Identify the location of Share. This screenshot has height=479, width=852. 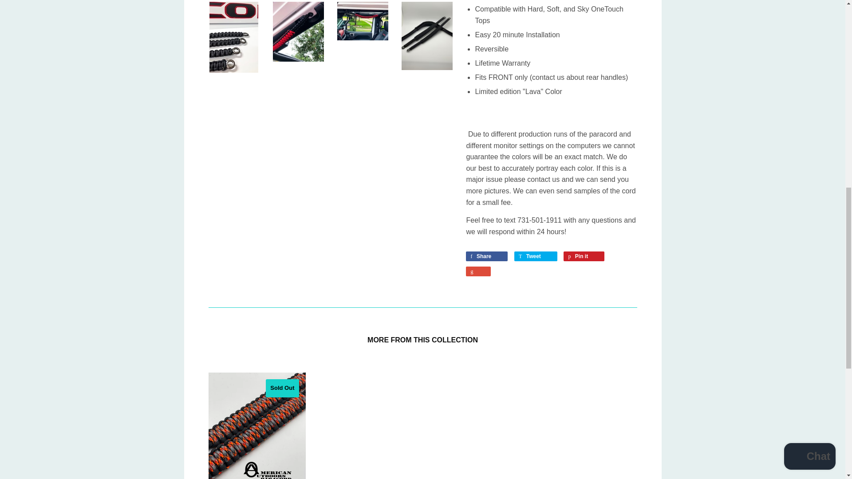
(487, 256).